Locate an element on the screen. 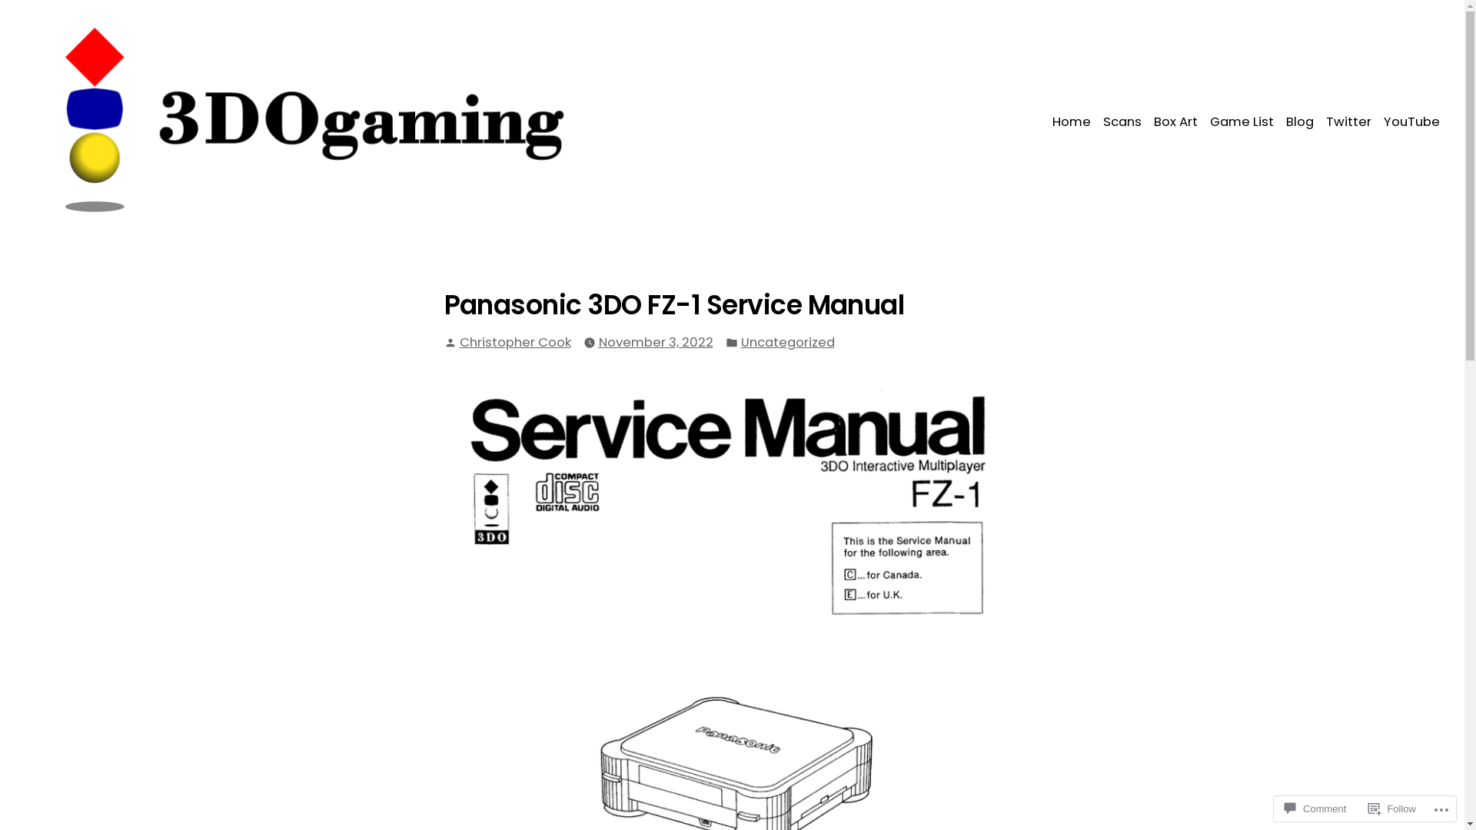 This screenshot has height=830, width=1476. Christopher Cook is located at coordinates (515, 343).